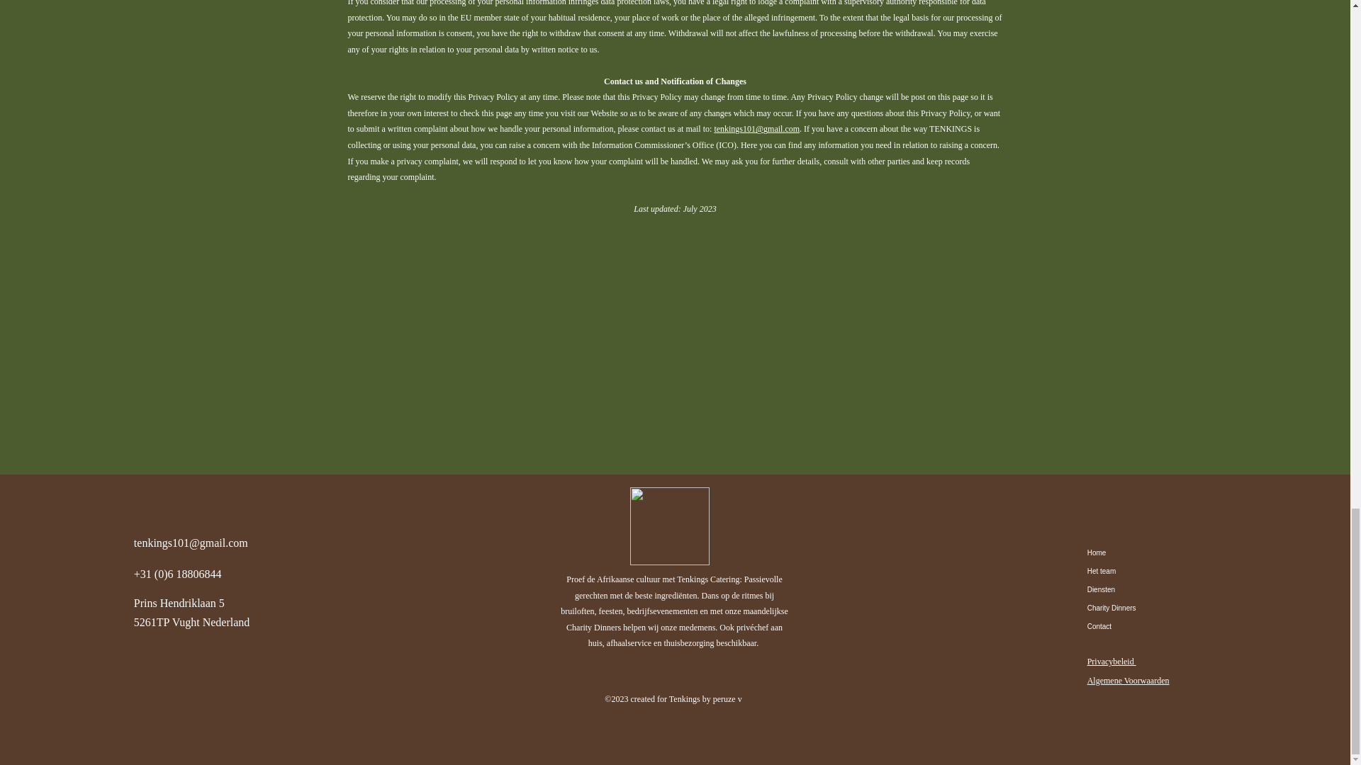 The width and height of the screenshot is (1361, 765). I want to click on Diensten, so click(1137, 589).